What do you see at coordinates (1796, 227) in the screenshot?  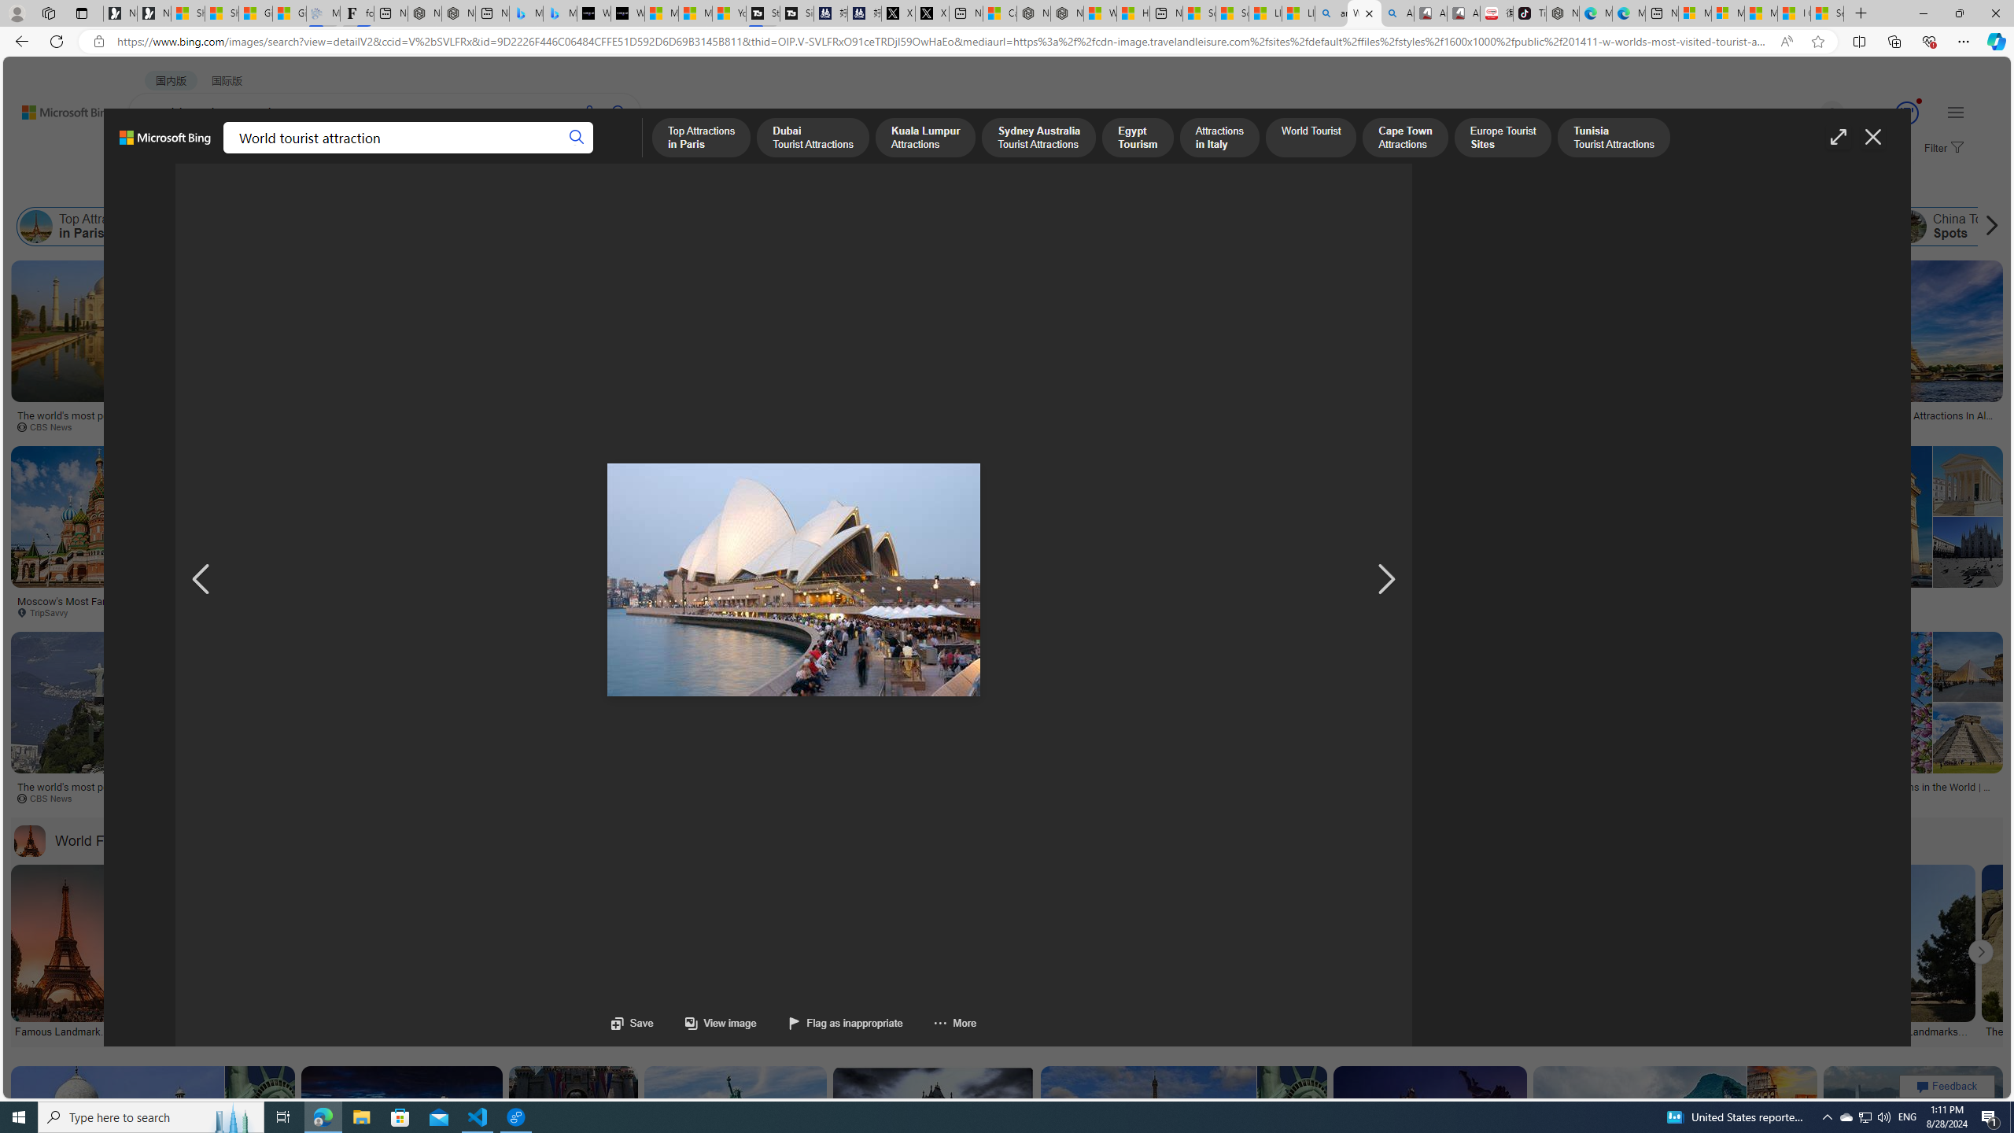 I see `France Best Places` at bounding box center [1796, 227].